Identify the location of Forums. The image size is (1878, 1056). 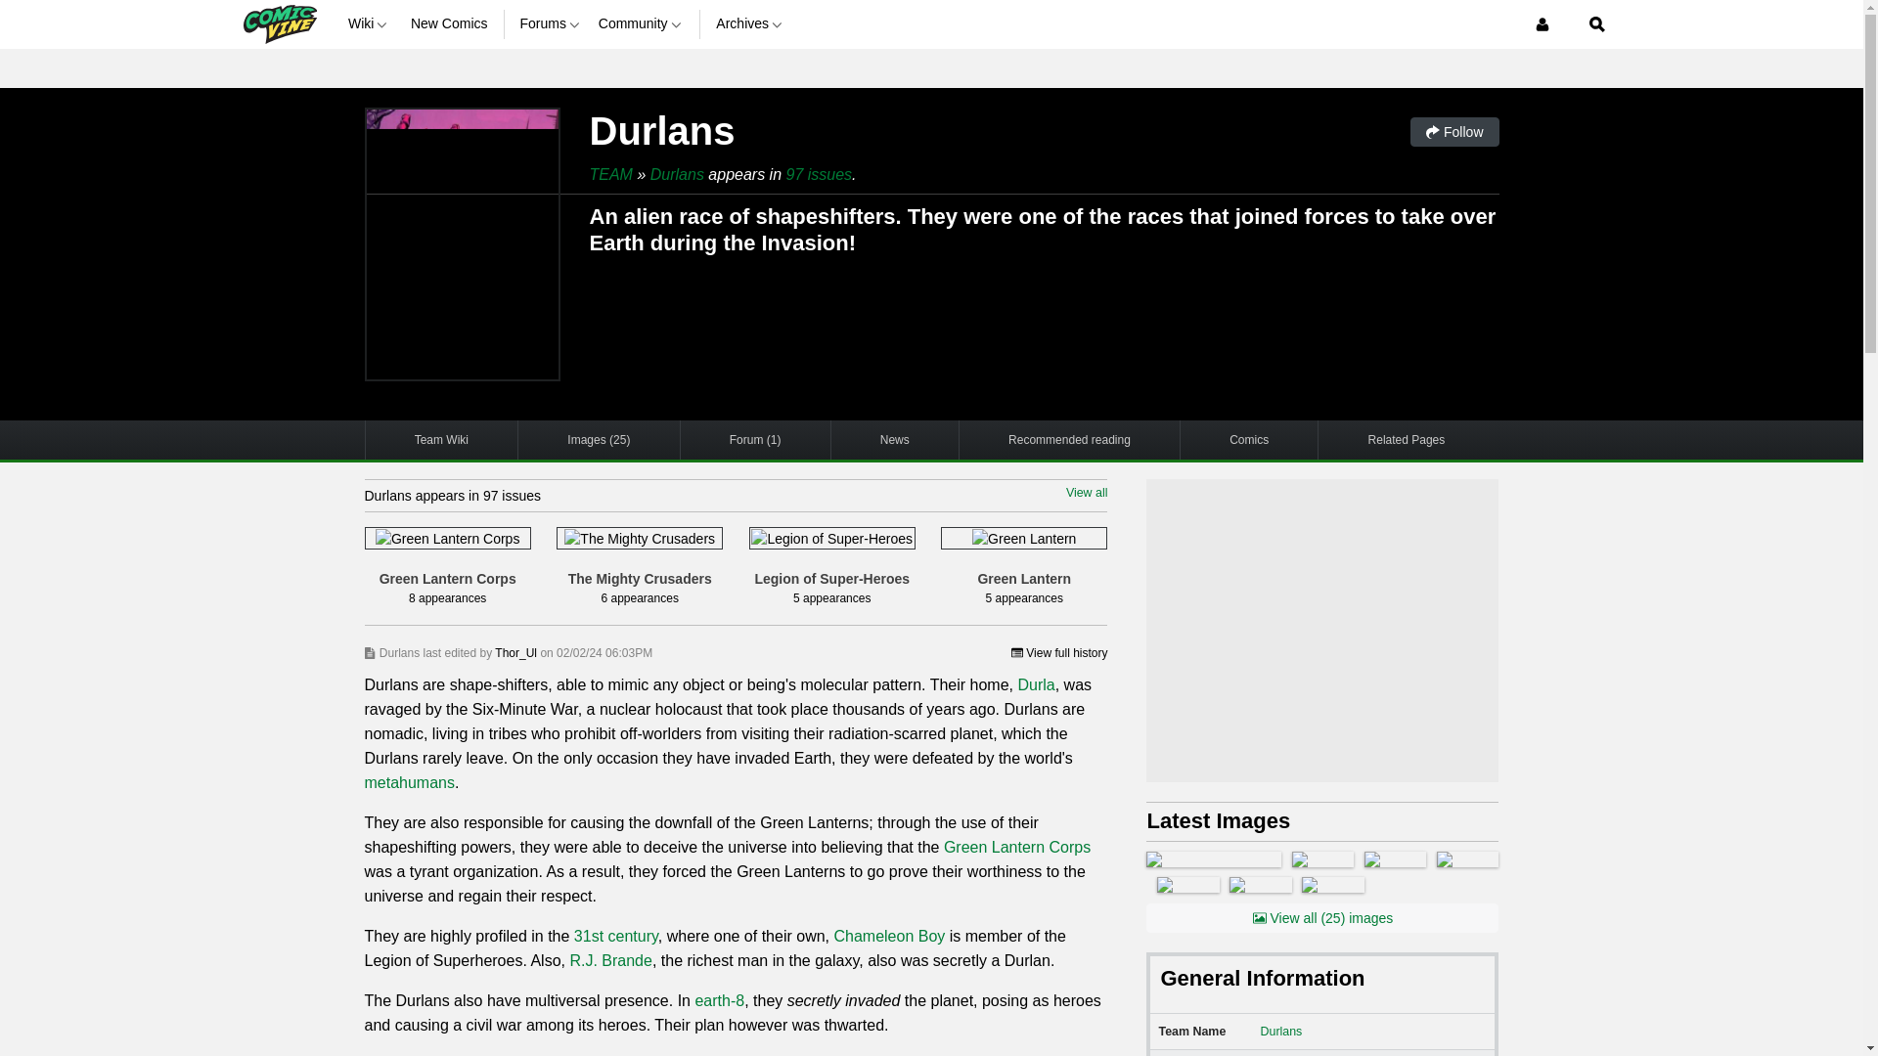
(551, 23).